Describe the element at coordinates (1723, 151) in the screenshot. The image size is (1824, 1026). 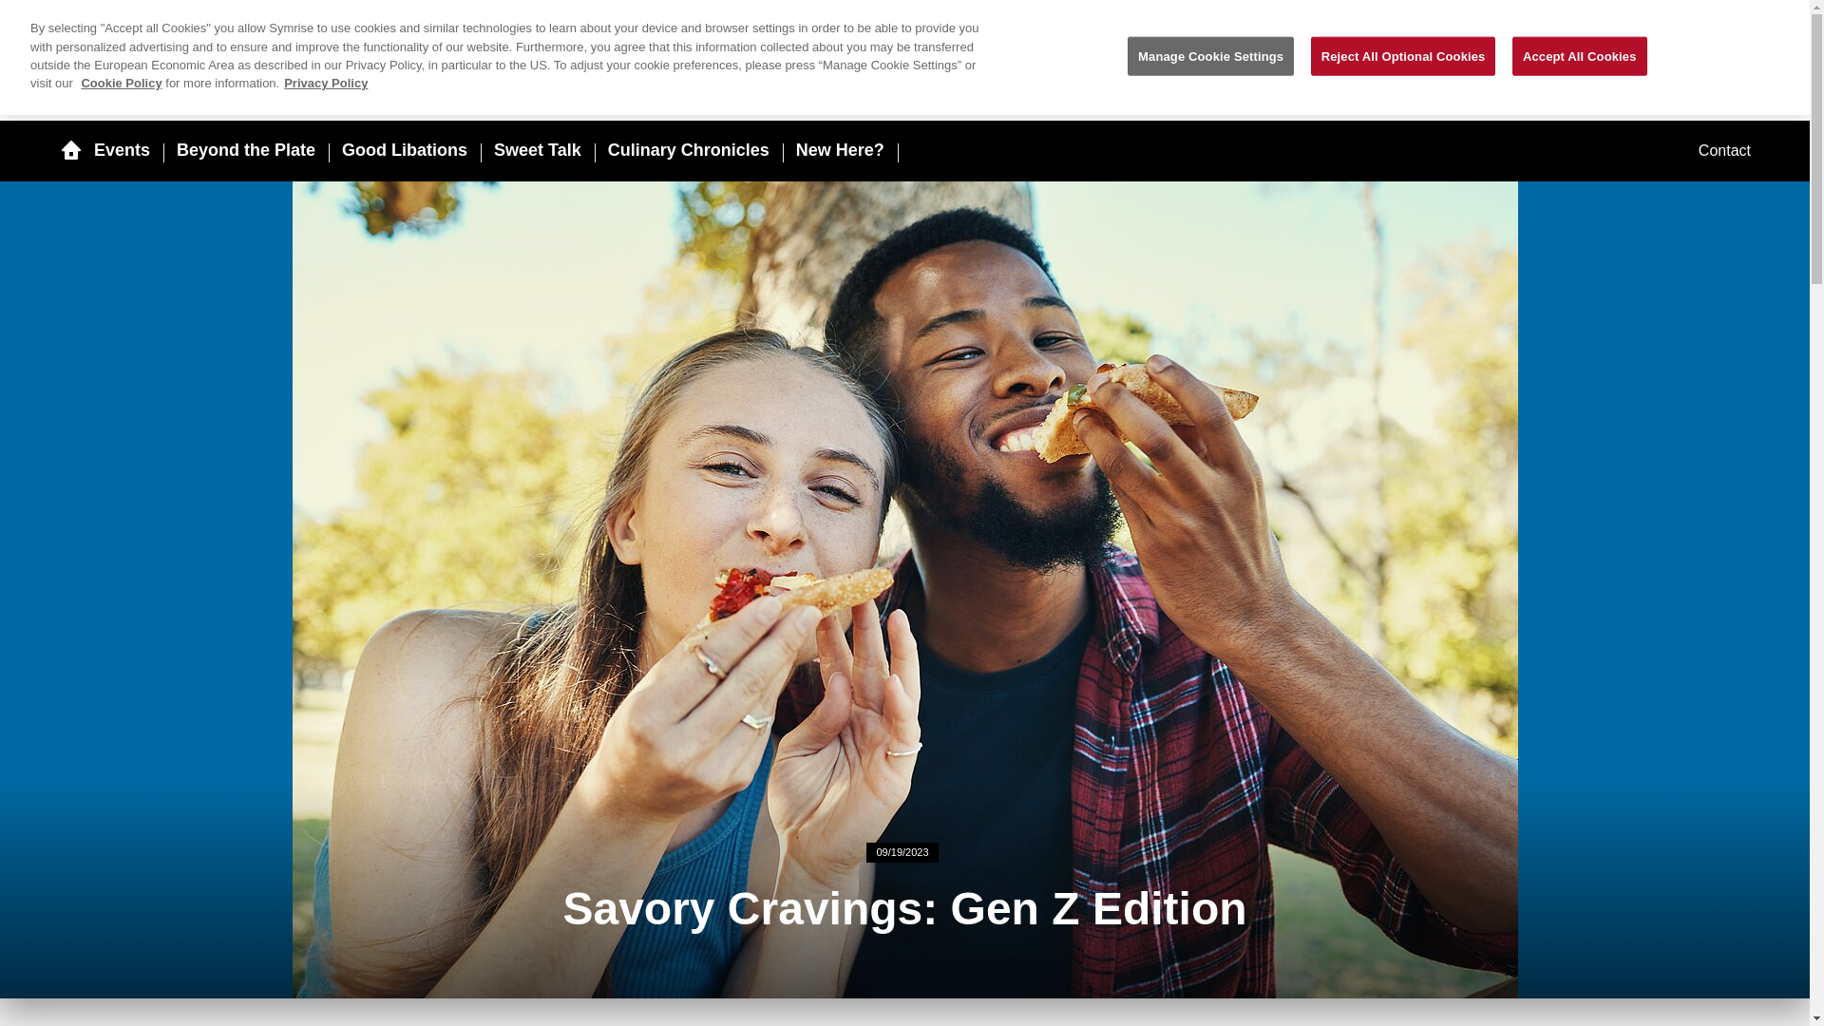
I see `Contact` at that location.